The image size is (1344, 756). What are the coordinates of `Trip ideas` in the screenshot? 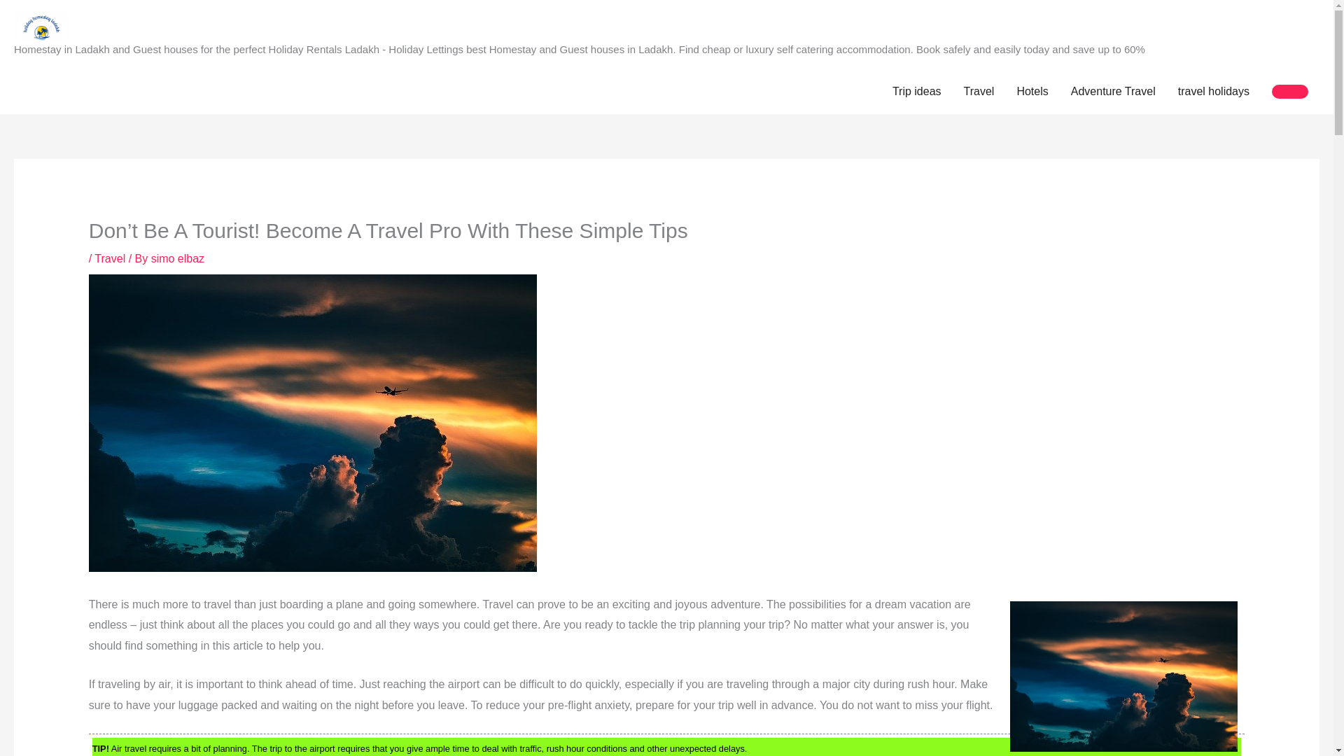 It's located at (917, 92).